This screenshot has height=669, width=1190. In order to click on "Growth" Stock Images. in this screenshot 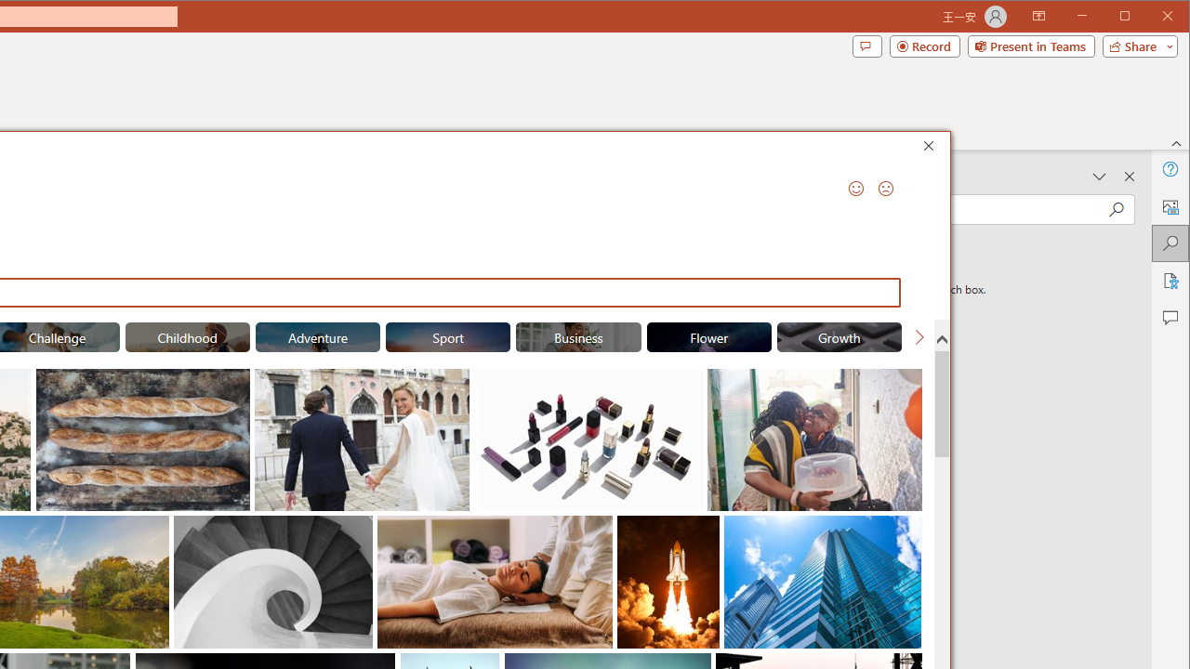, I will do `click(839, 336)`.